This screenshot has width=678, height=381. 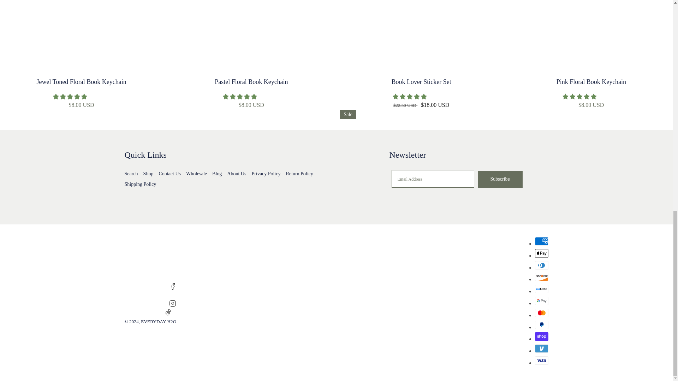 What do you see at coordinates (541, 301) in the screenshot?
I see `Google Pay` at bounding box center [541, 301].